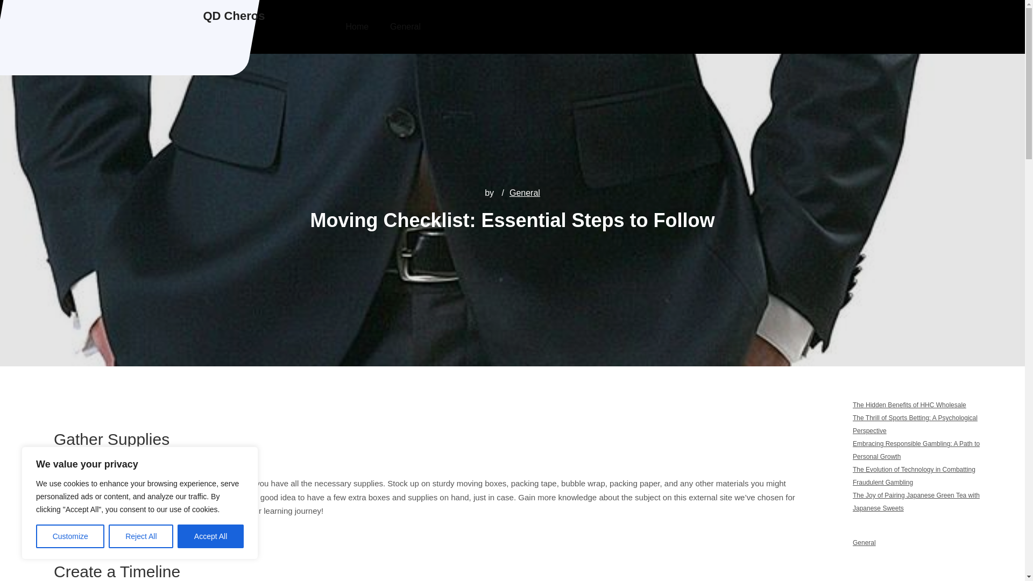  I want to click on Home, so click(357, 27).